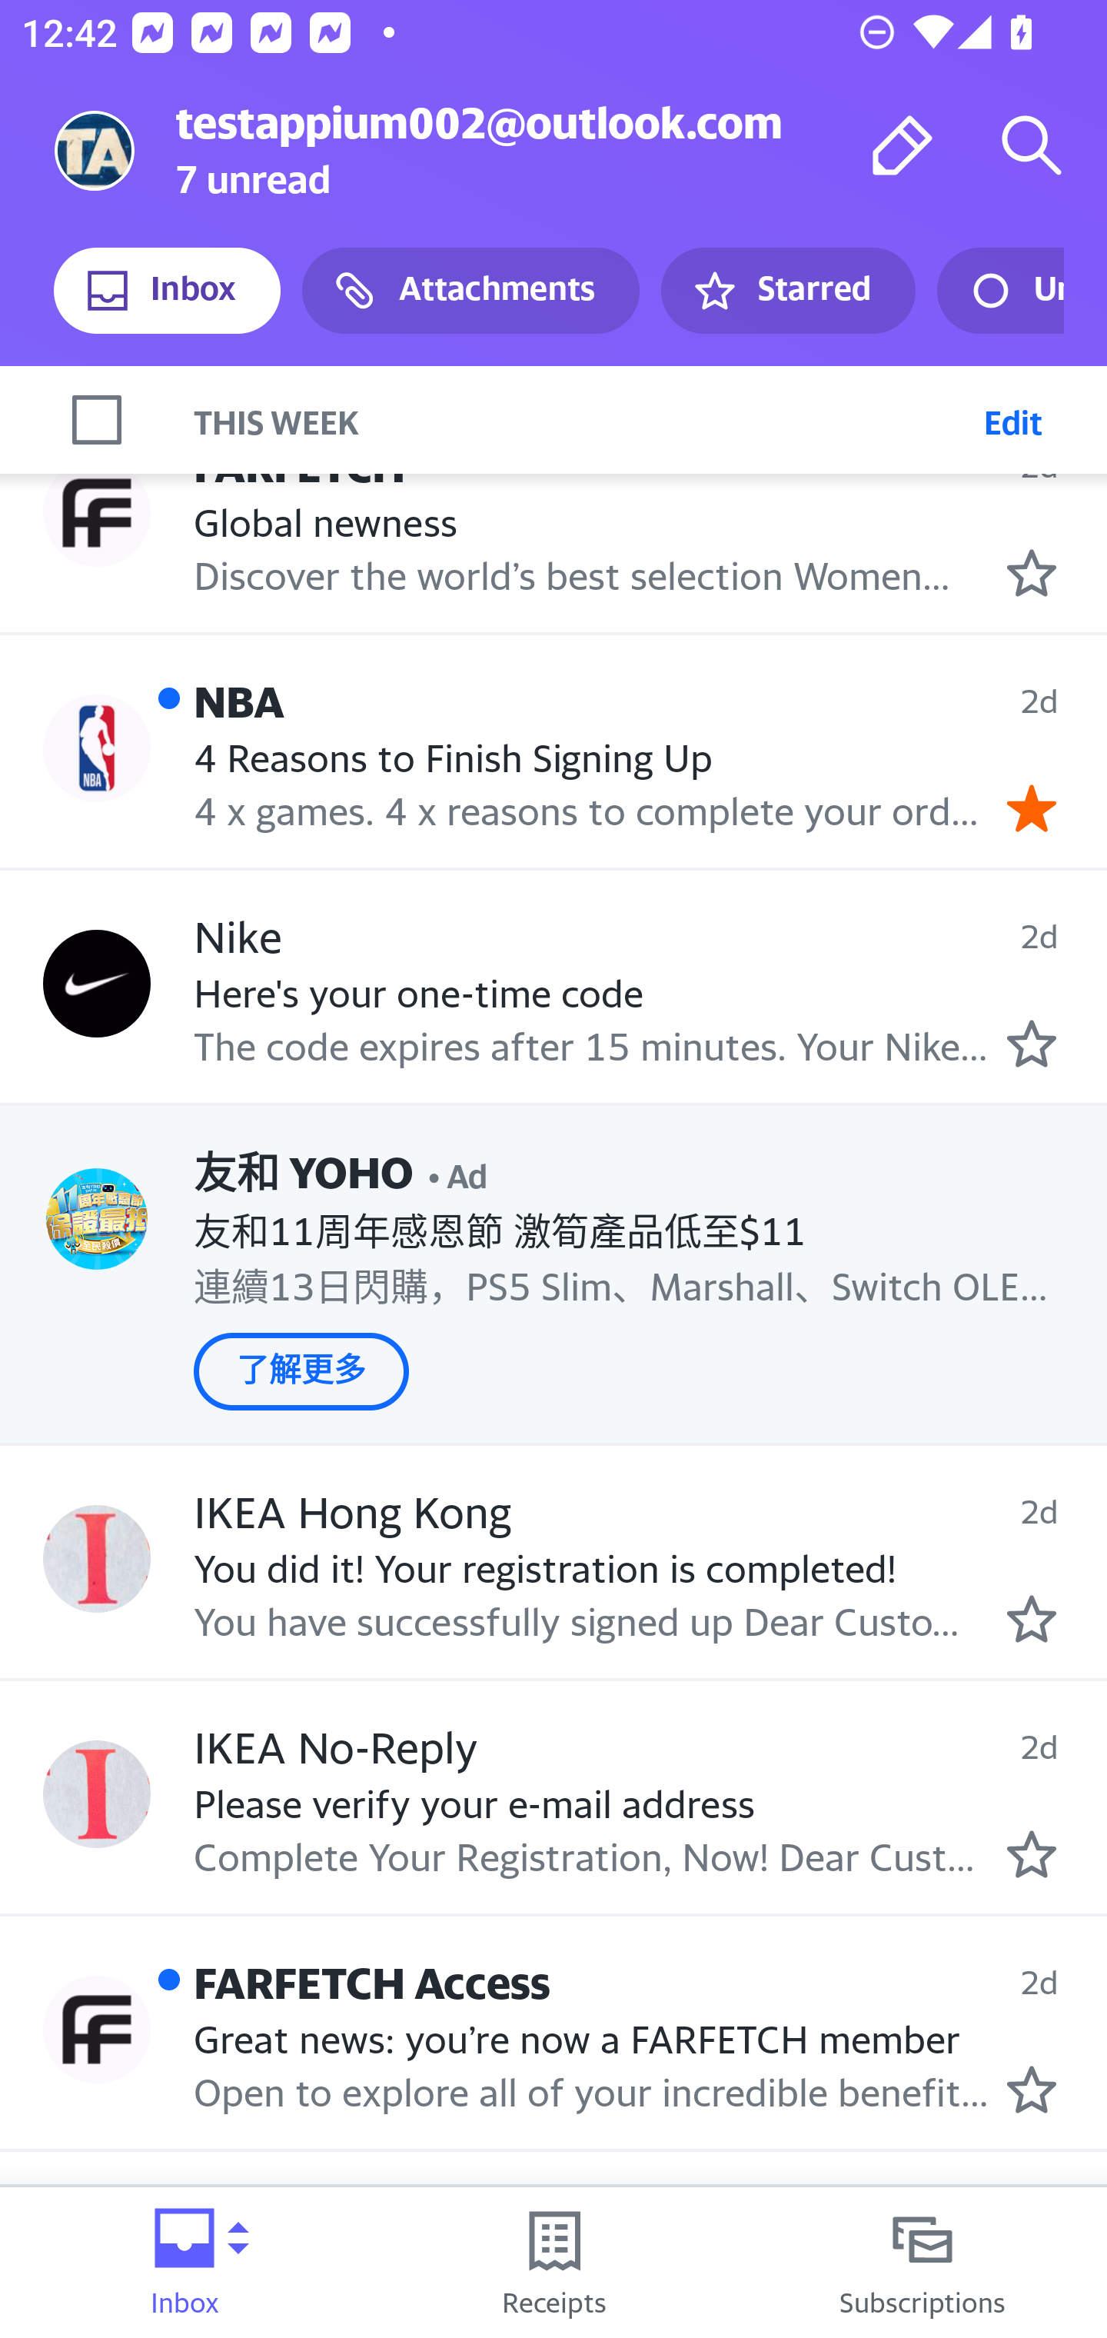 The width and height of the screenshot is (1107, 2338). Describe the element at coordinates (470, 291) in the screenshot. I see `Attachments` at that location.